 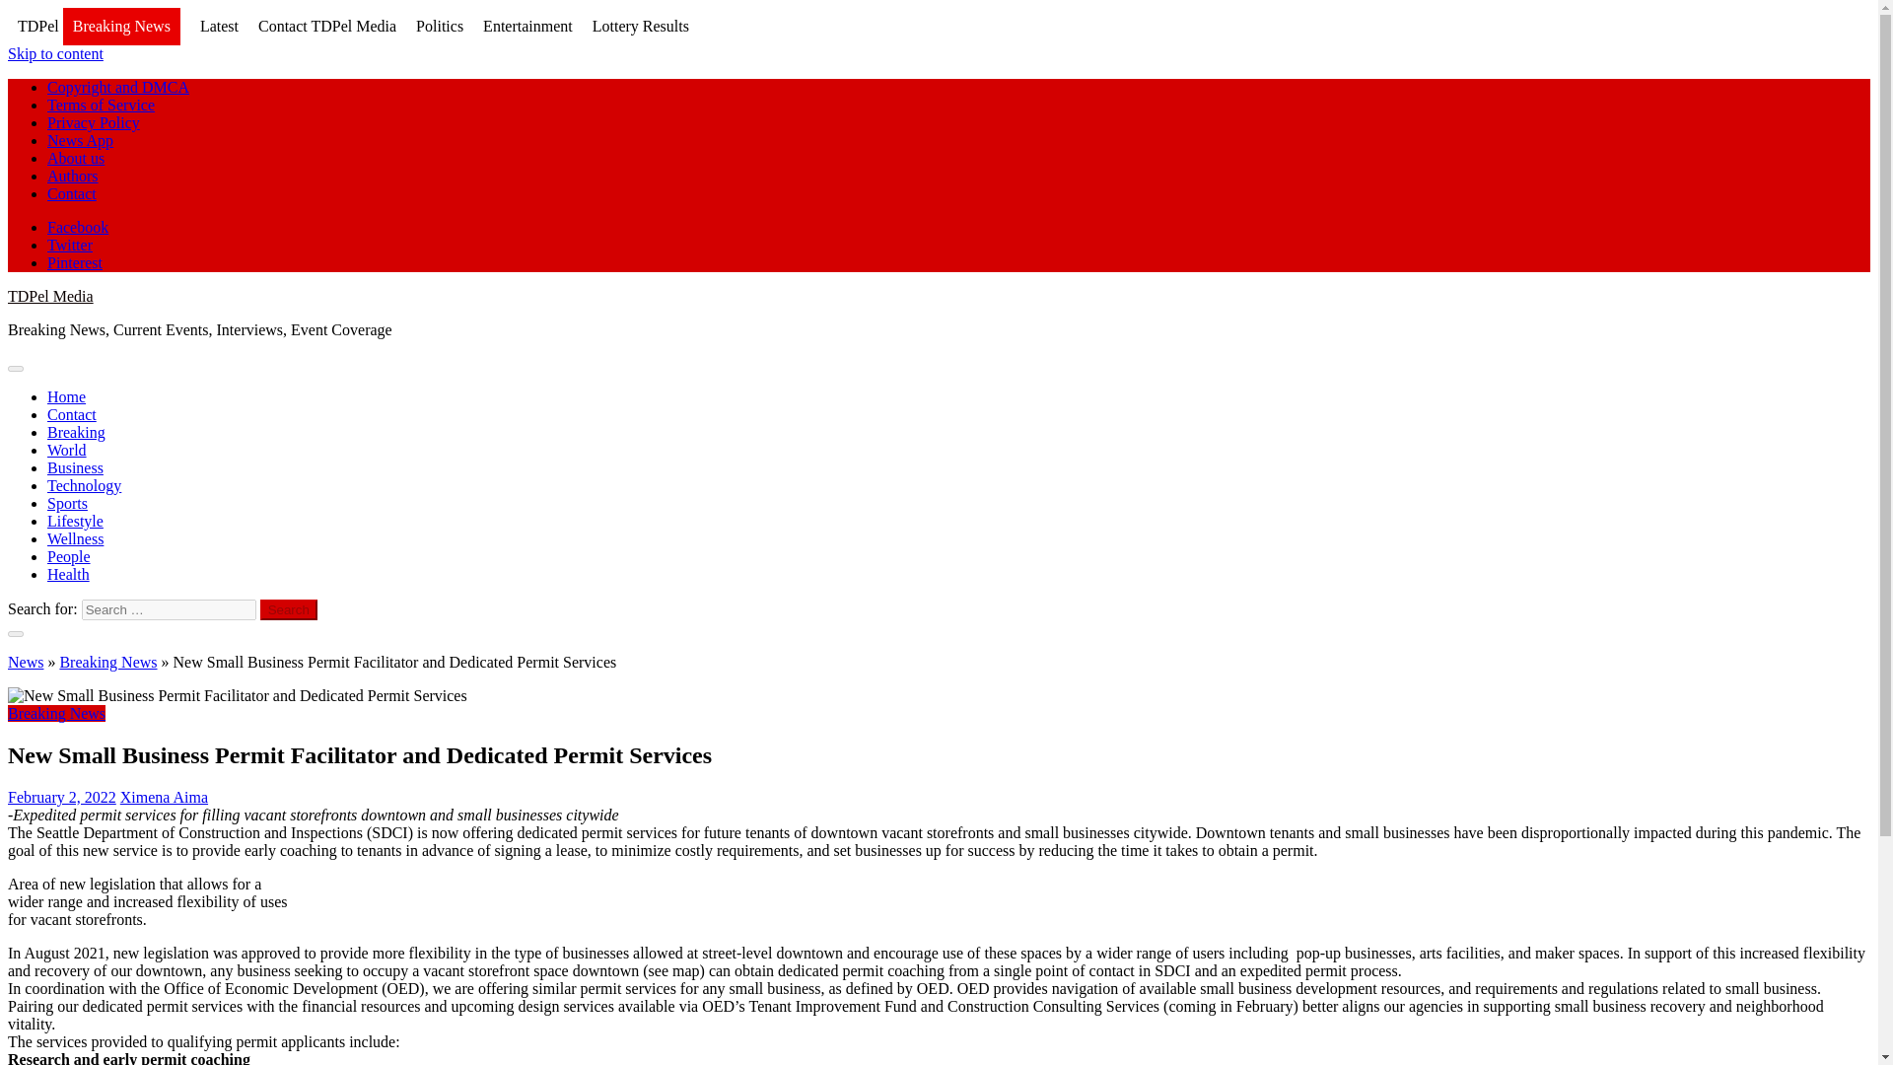 I want to click on Breaking News, so click(x=56, y=713).